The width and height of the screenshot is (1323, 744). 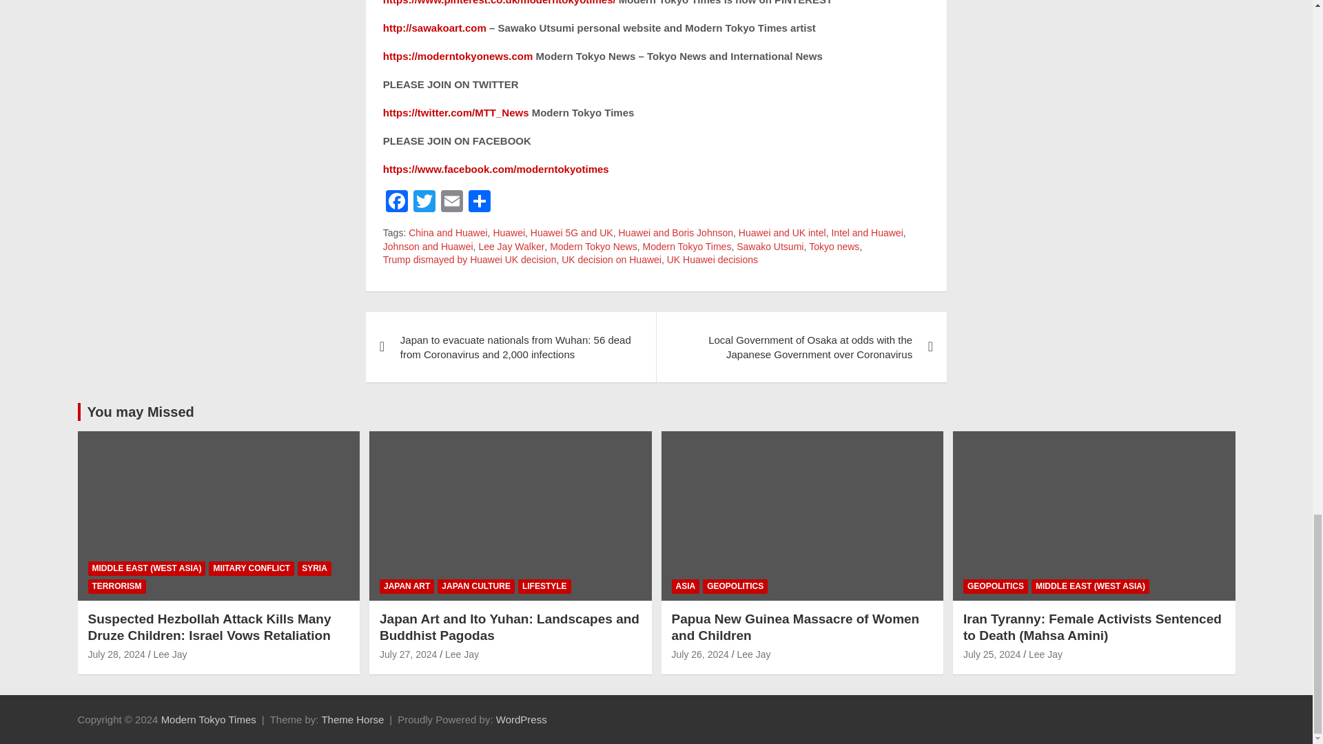 I want to click on China and Huawei, so click(x=448, y=233).